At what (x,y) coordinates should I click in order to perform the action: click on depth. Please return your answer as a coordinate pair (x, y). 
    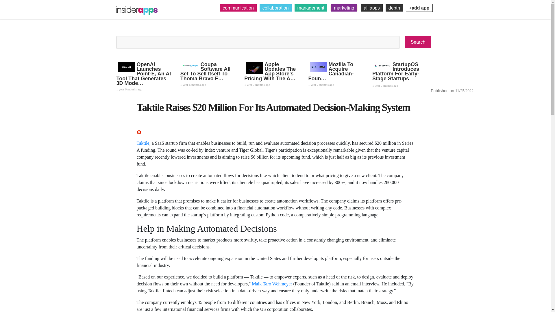
    Looking at the image, I should click on (394, 8).